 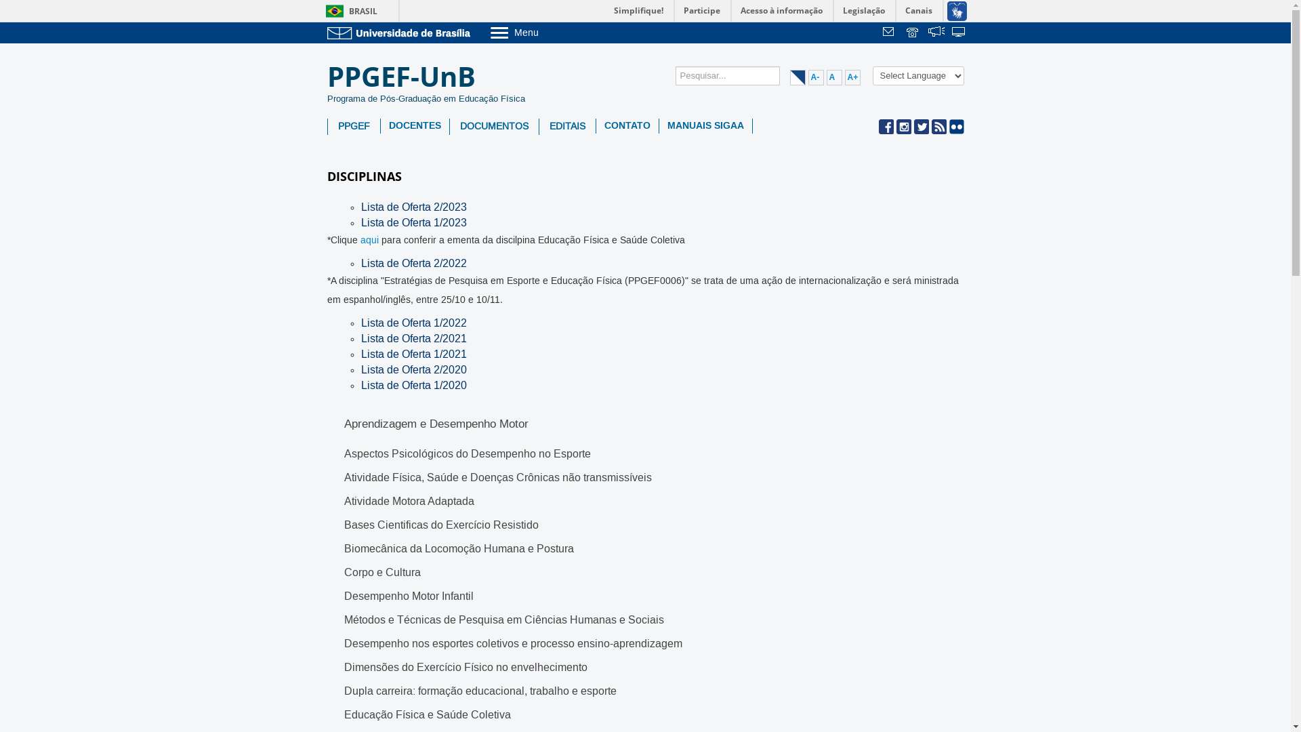 I want to click on aqui, so click(x=370, y=241).